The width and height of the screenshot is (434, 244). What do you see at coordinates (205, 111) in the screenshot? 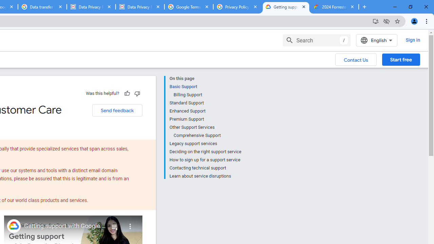
I see `Enhanced Support` at bounding box center [205, 111].